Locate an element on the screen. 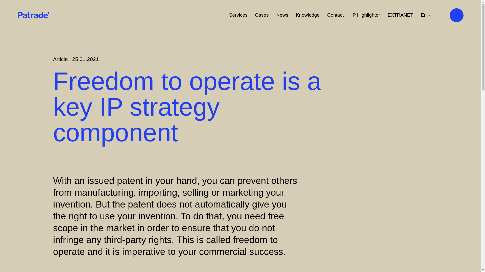 The height and width of the screenshot is (272, 485). Services is located at coordinates (238, 15).